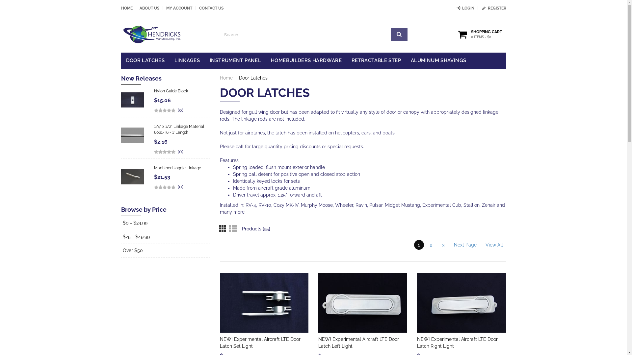 This screenshot has height=355, width=632. Describe the element at coordinates (481, 35) in the screenshot. I see `SHOPPING CART
0 ITEMS - $0` at that location.